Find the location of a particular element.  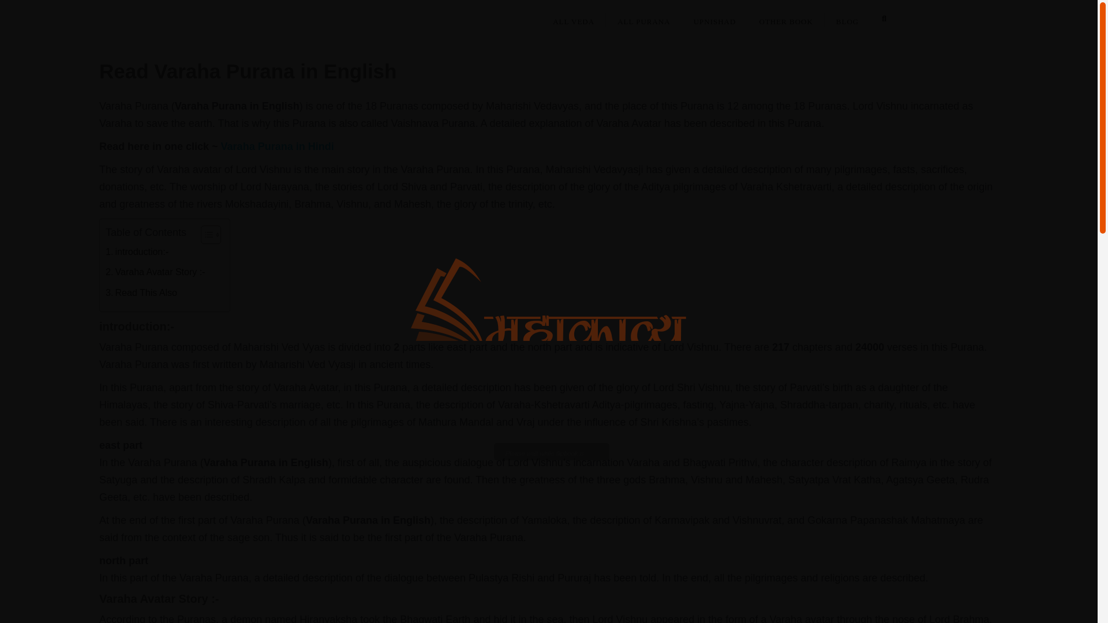

OTHER BOOK is located at coordinates (785, 18).